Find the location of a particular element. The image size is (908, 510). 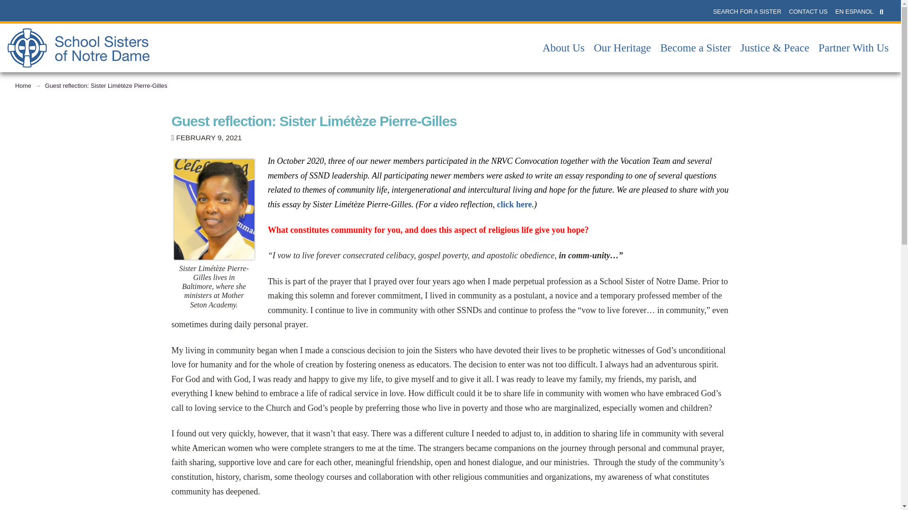

EN ESPANOL is located at coordinates (854, 11).